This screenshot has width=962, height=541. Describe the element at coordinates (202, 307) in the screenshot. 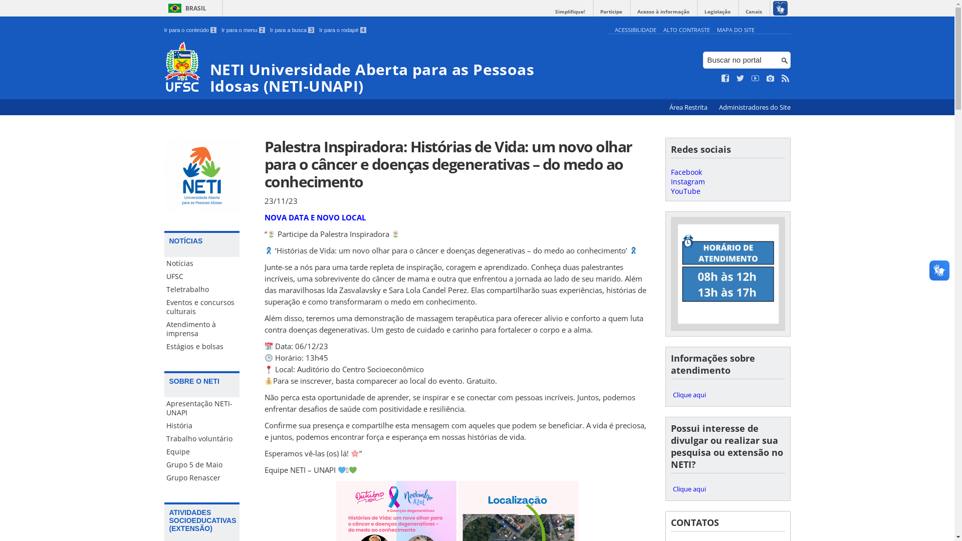

I see `Eventos e concursos culturais` at that location.